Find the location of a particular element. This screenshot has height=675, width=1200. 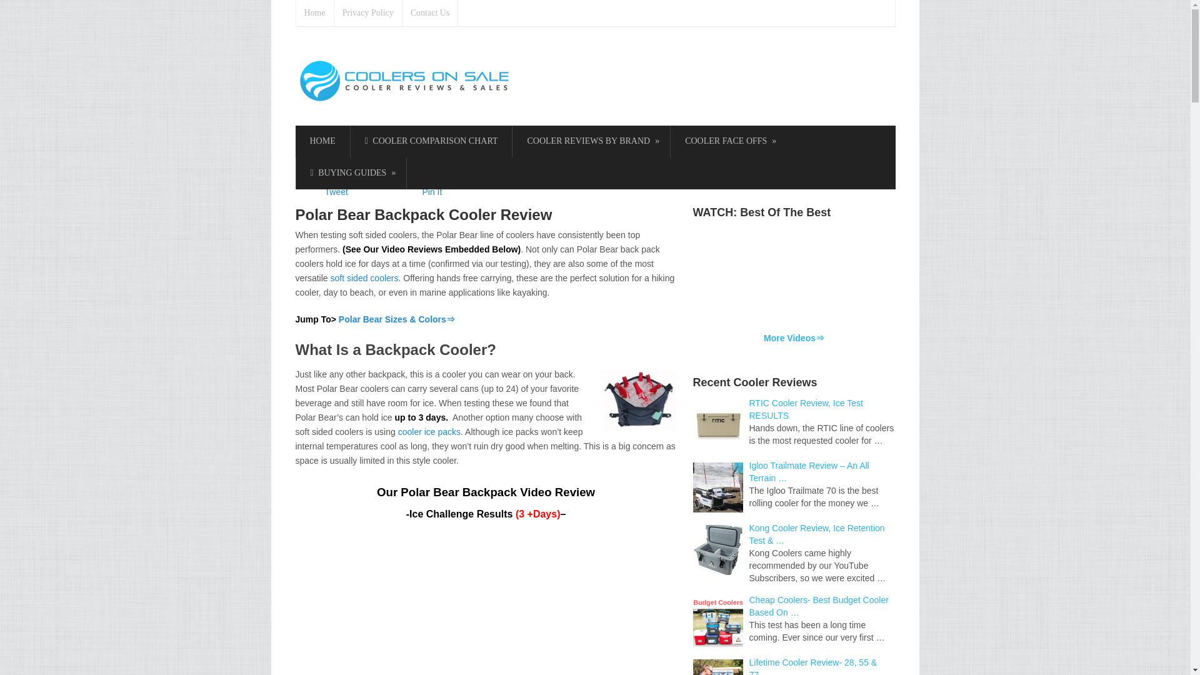

COOLER REVIEWS BY BRAND is located at coordinates (591, 141).